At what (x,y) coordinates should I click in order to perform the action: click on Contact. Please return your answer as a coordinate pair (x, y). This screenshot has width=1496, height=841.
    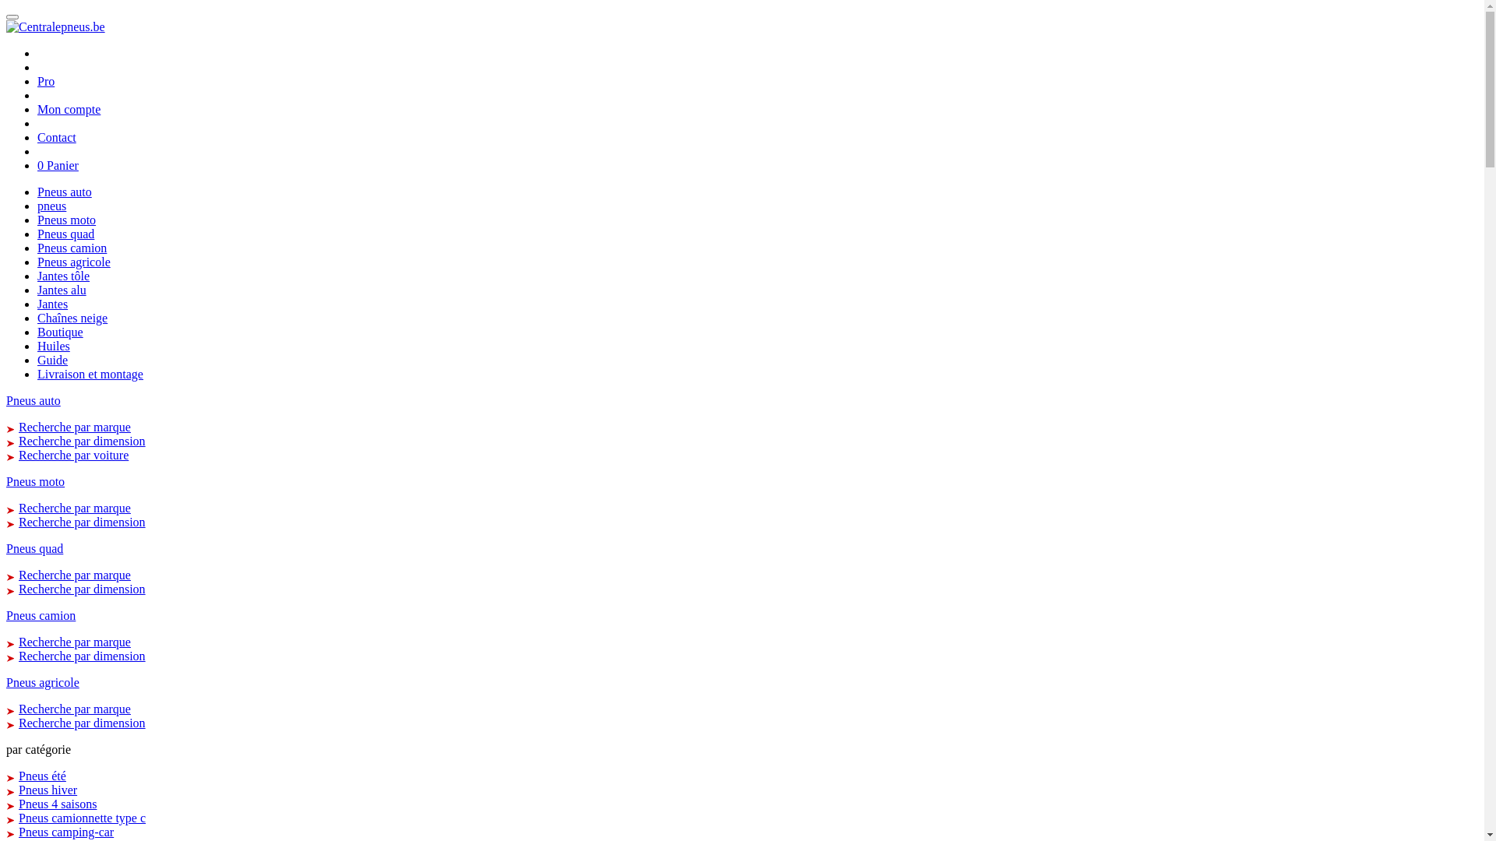
    Looking at the image, I should click on (57, 137).